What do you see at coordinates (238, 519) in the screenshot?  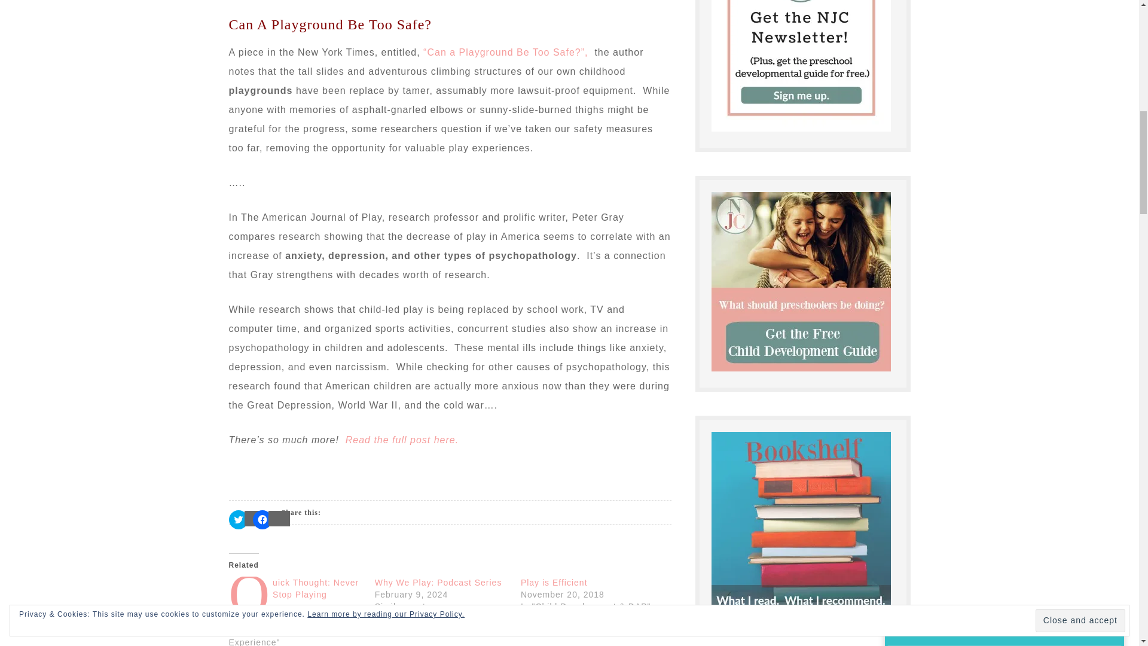 I see `Click to share on Twitter` at bounding box center [238, 519].